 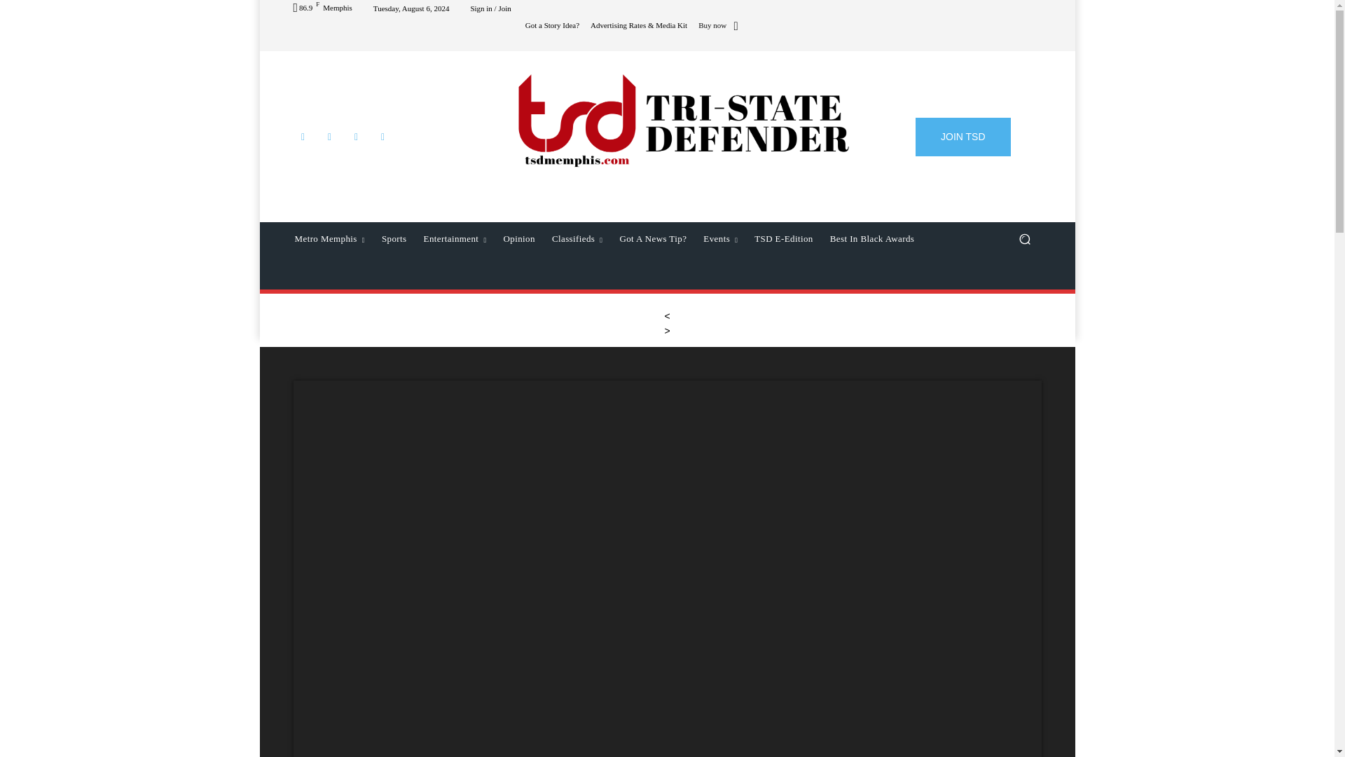 I want to click on The Tr-State Defender, so click(x=682, y=119).